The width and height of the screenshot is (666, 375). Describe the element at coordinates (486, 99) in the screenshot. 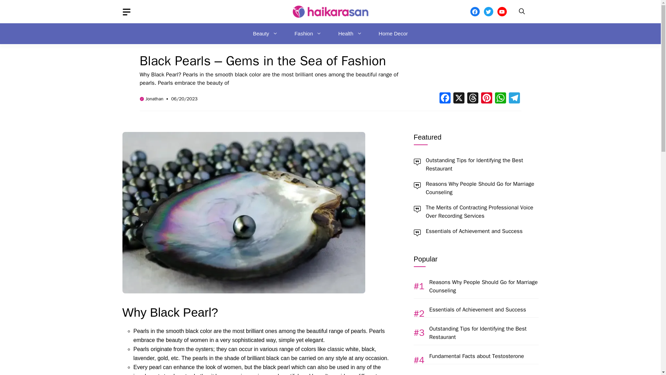

I see `Pinterest` at that location.